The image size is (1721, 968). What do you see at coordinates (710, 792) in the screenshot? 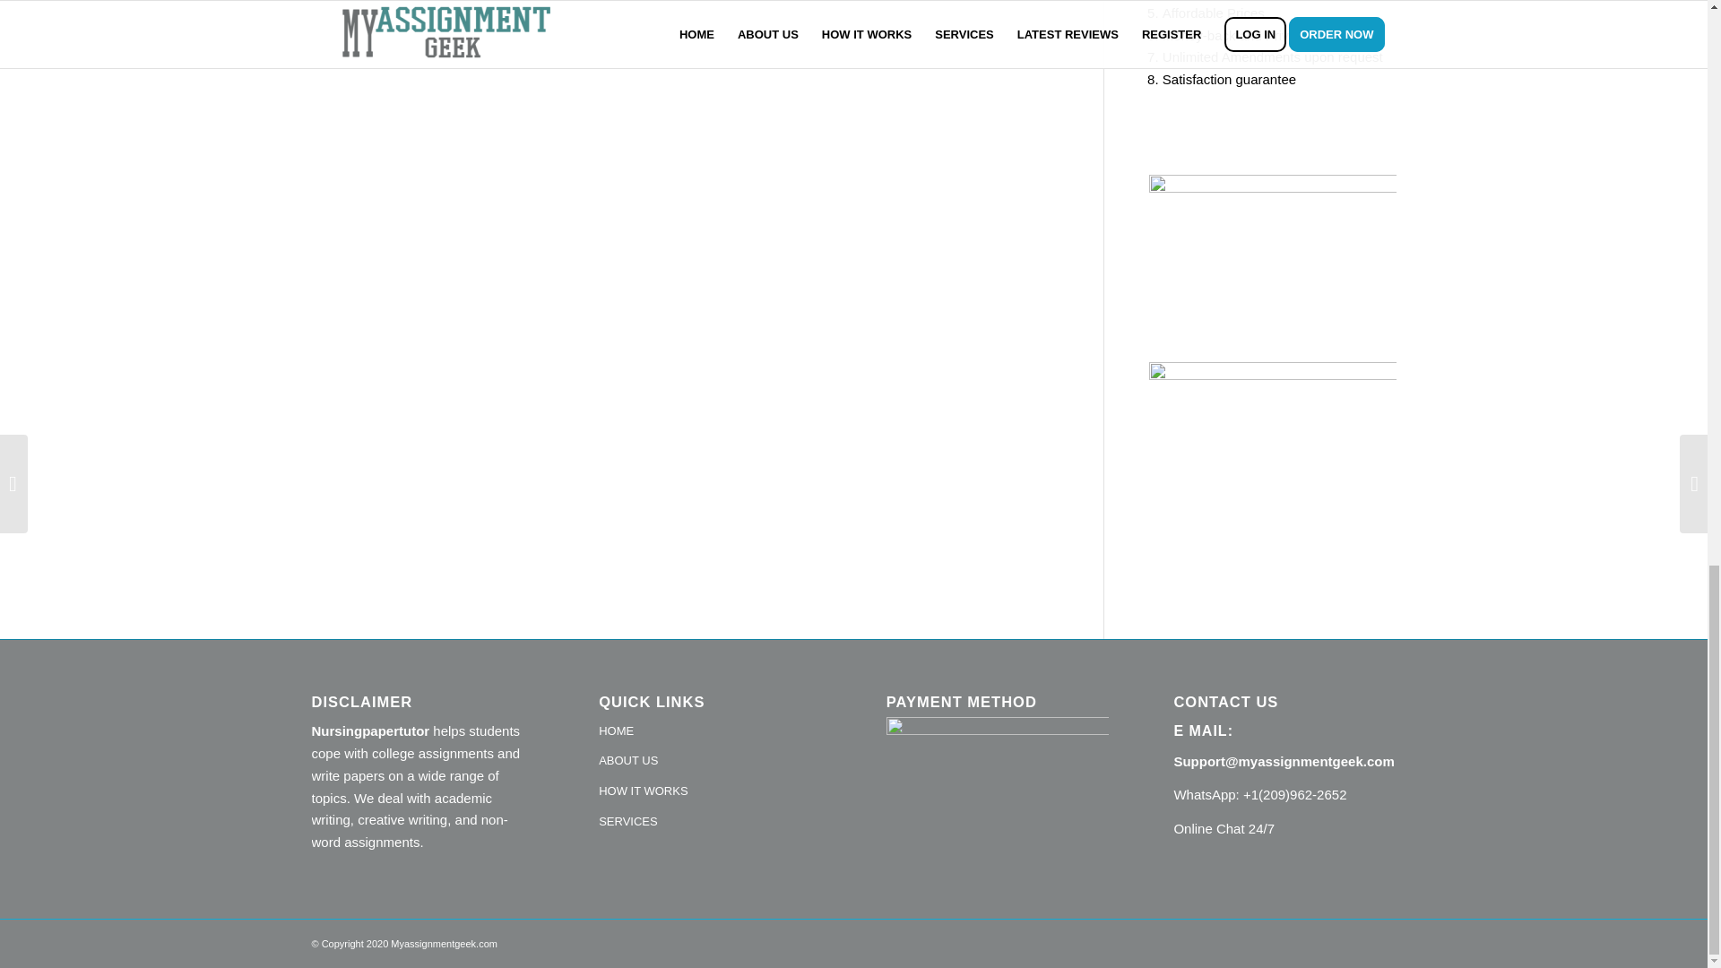
I see `HOW IT WORKS` at bounding box center [710, 792].